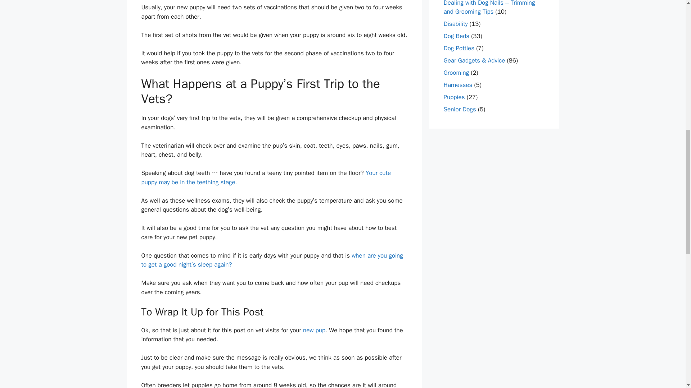  Describe the element at coordinates (456, 36) in the screenshot. I see `Dog Beds` at that location.